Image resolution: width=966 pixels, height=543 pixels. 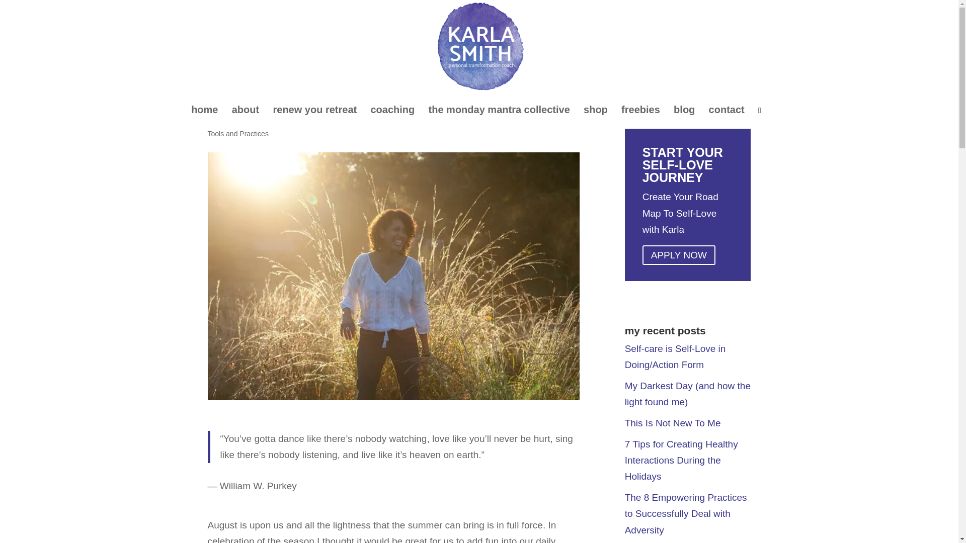 What do you see at coordinates (681, 461) in the screenshot?
I see `7 Tips for Creating Healthy Interactions During the Holidays` at bounding box center [681, 461].